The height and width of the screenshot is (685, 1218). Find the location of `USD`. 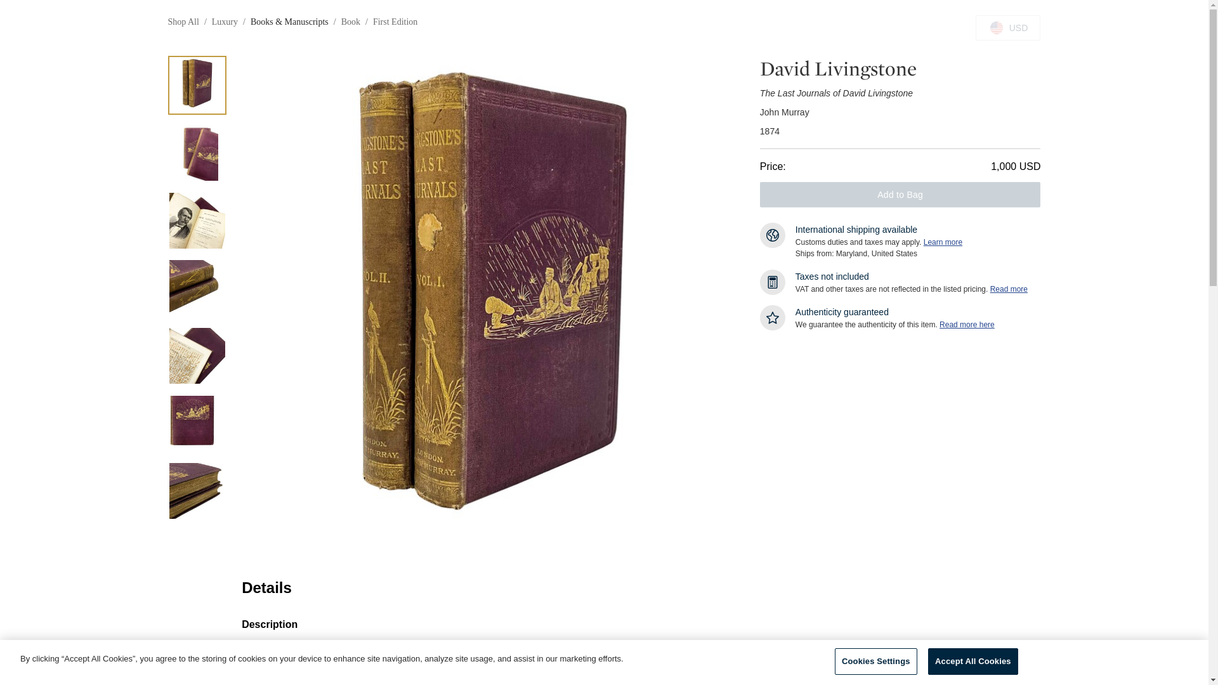

USD is located at coordinates (1007, 27).